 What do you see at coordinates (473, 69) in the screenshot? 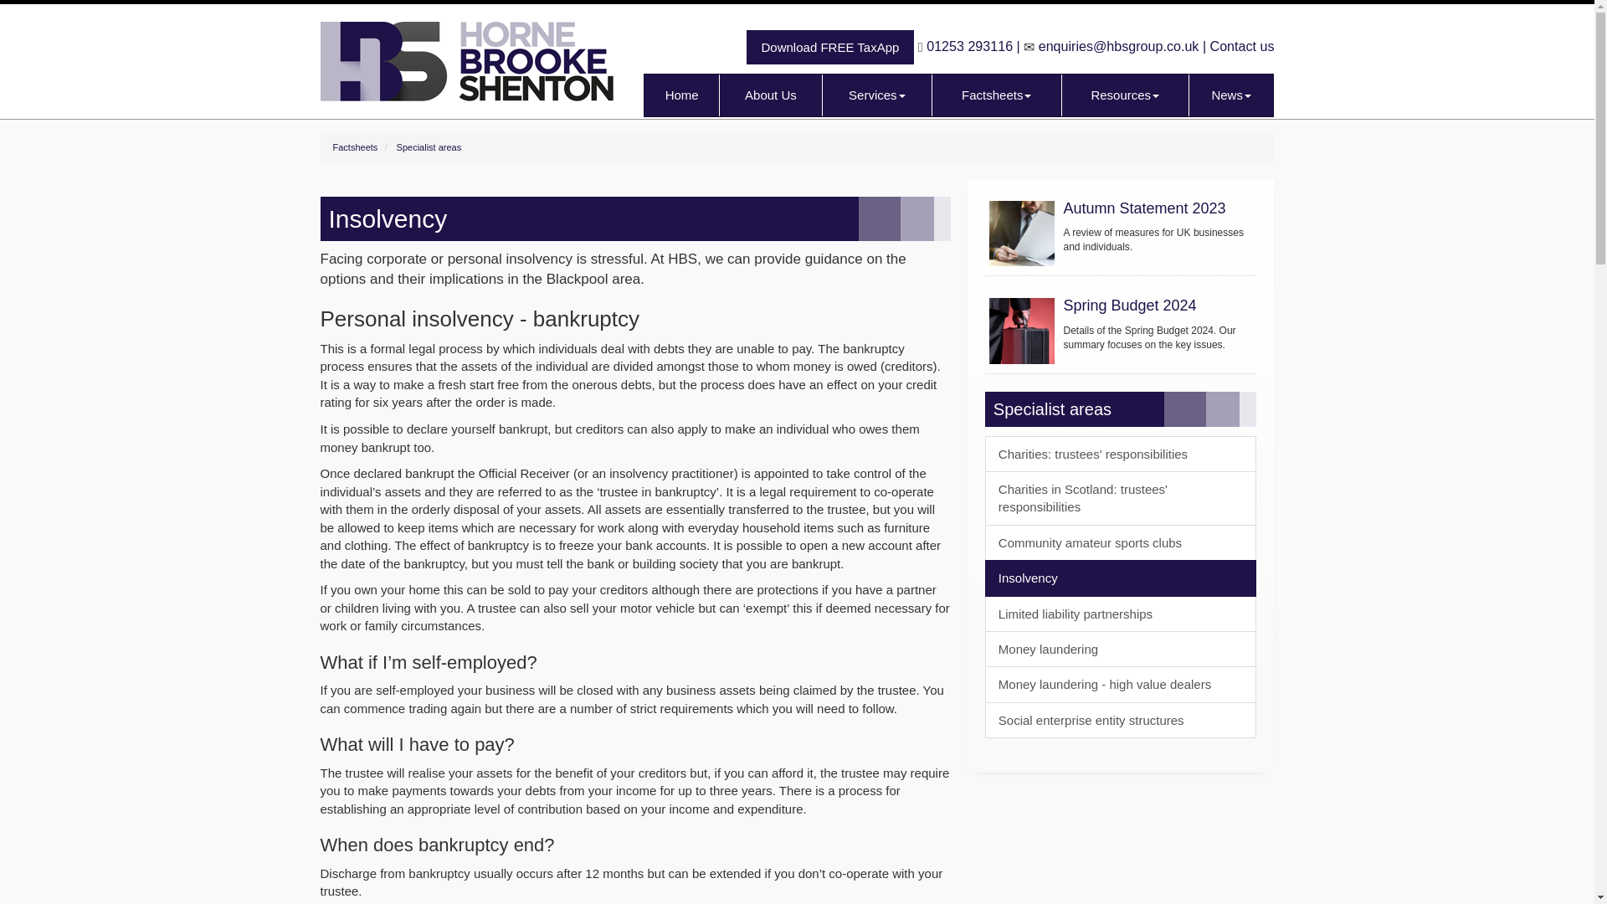
I see `Horne Brooke Shenton Accountants in Blackpool` at bounding box center [473, 69].